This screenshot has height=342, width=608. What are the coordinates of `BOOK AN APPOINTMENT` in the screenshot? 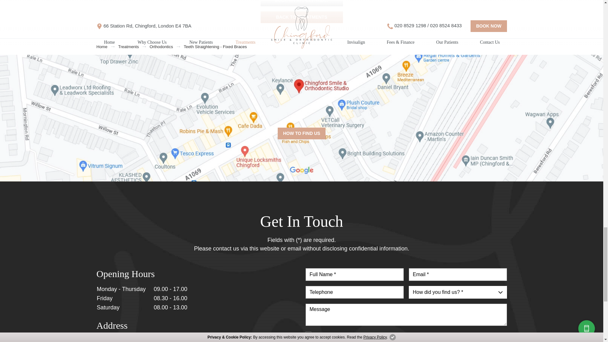 It's located at (301, 3).